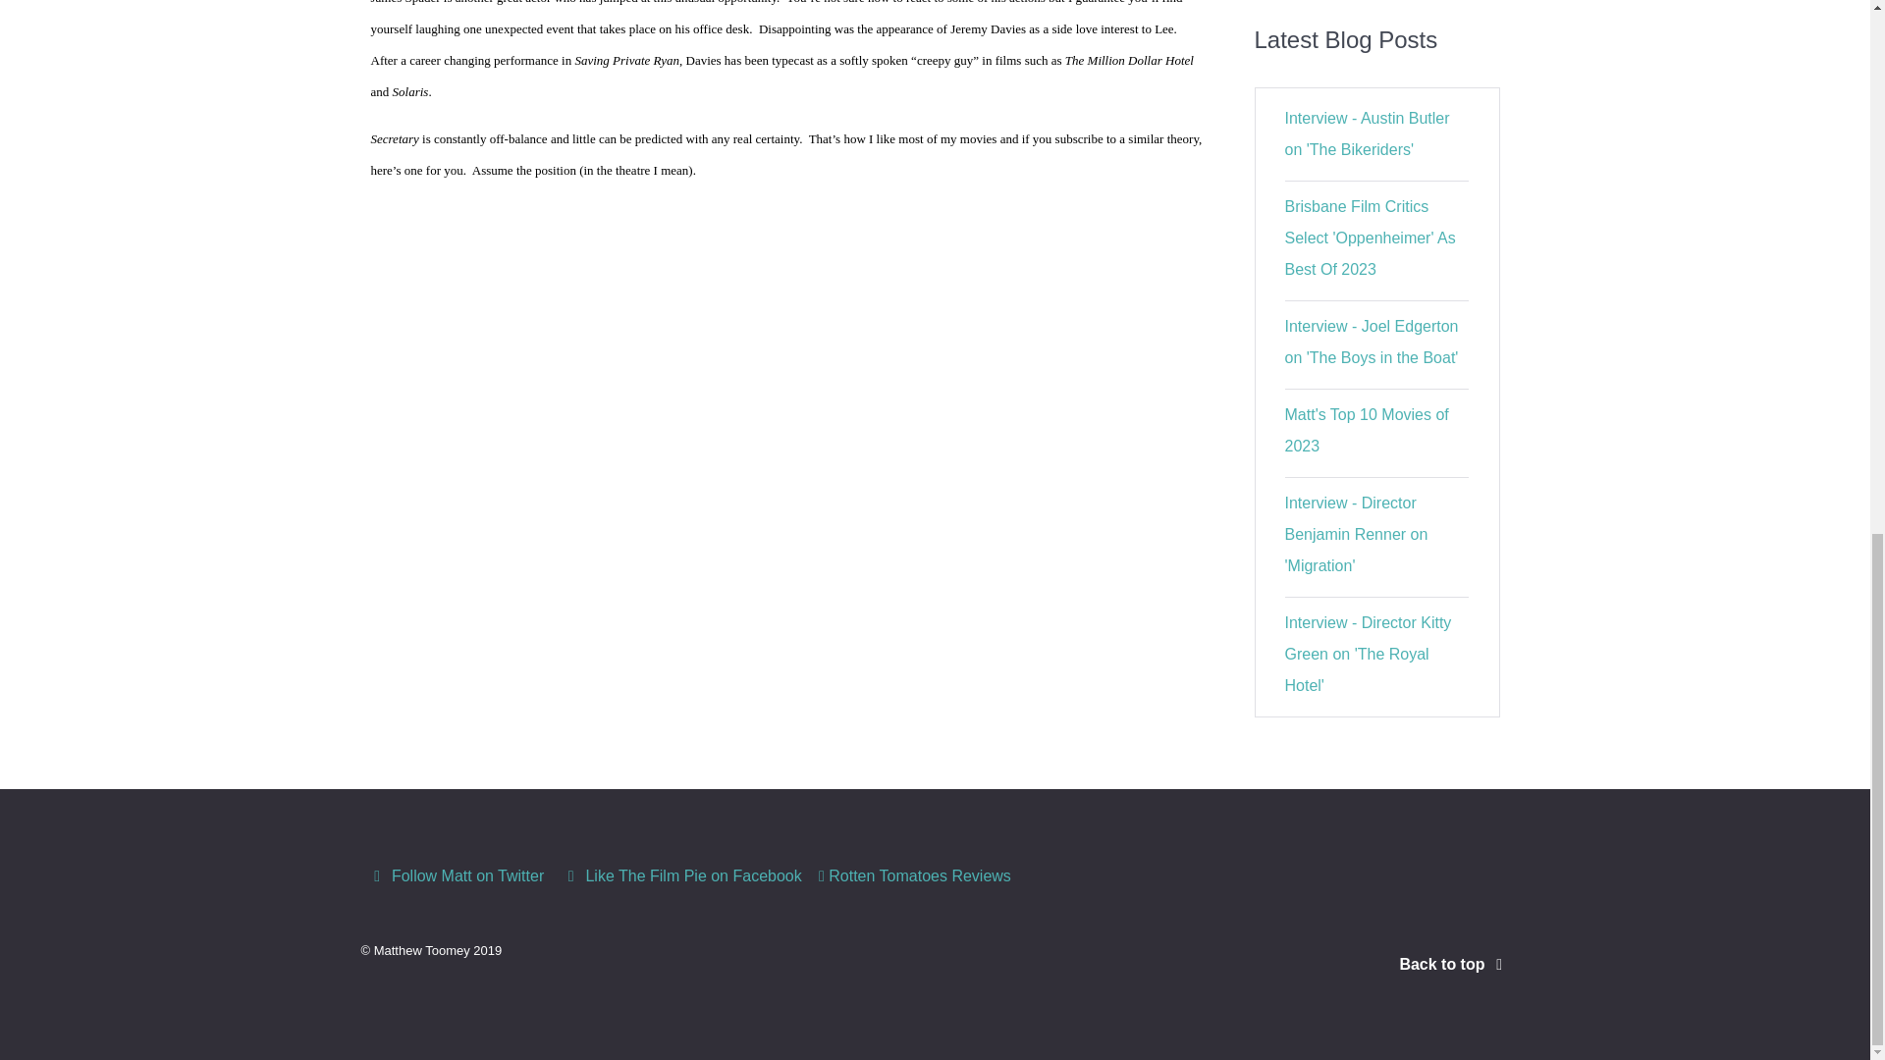 The image size is (1885, 1060). I want to click on Interview - Director Kitty Green on 'The Royal Hotel', so click(1369, 654).